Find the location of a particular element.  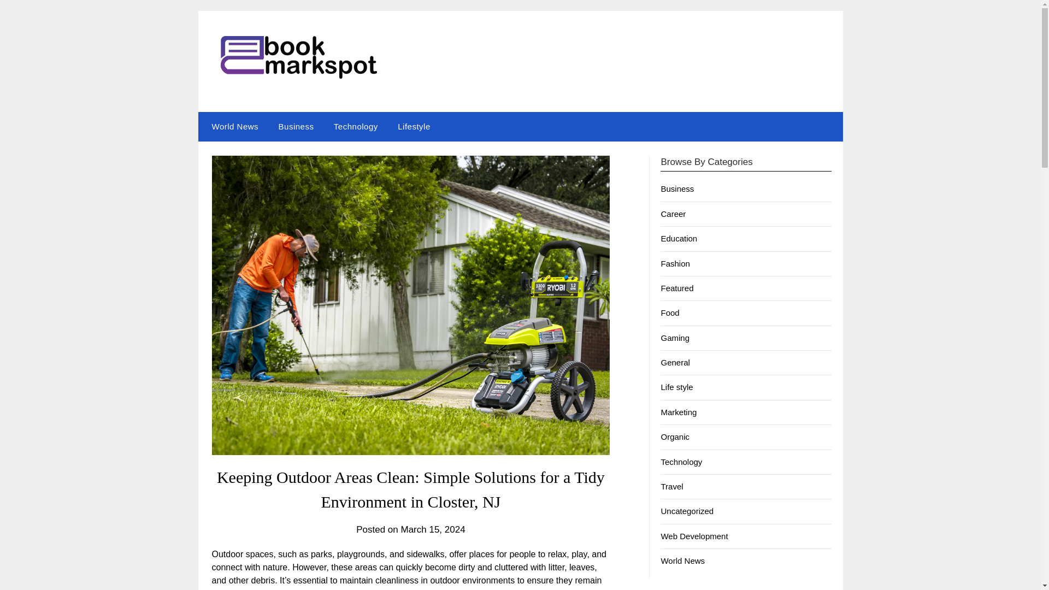

Technology is located at coordinates (356, 127).